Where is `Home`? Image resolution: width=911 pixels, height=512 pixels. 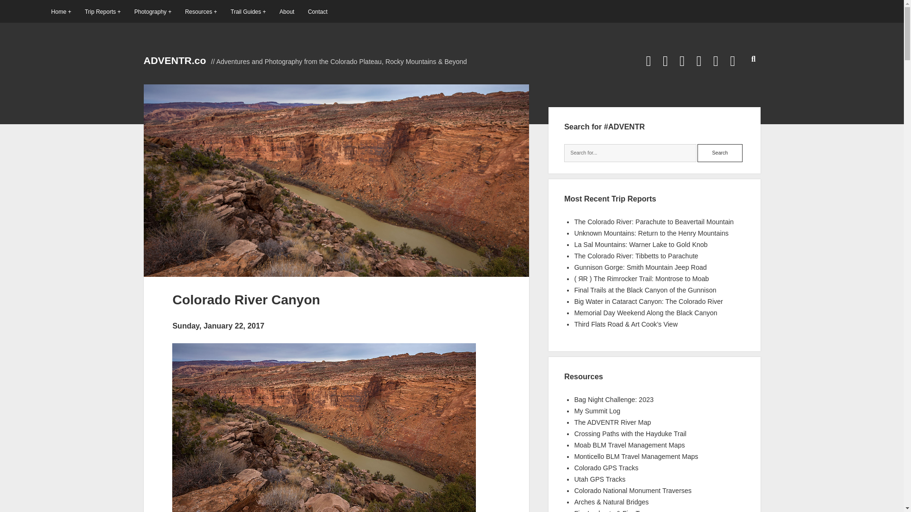
Home is located at coordinates (61, 11).